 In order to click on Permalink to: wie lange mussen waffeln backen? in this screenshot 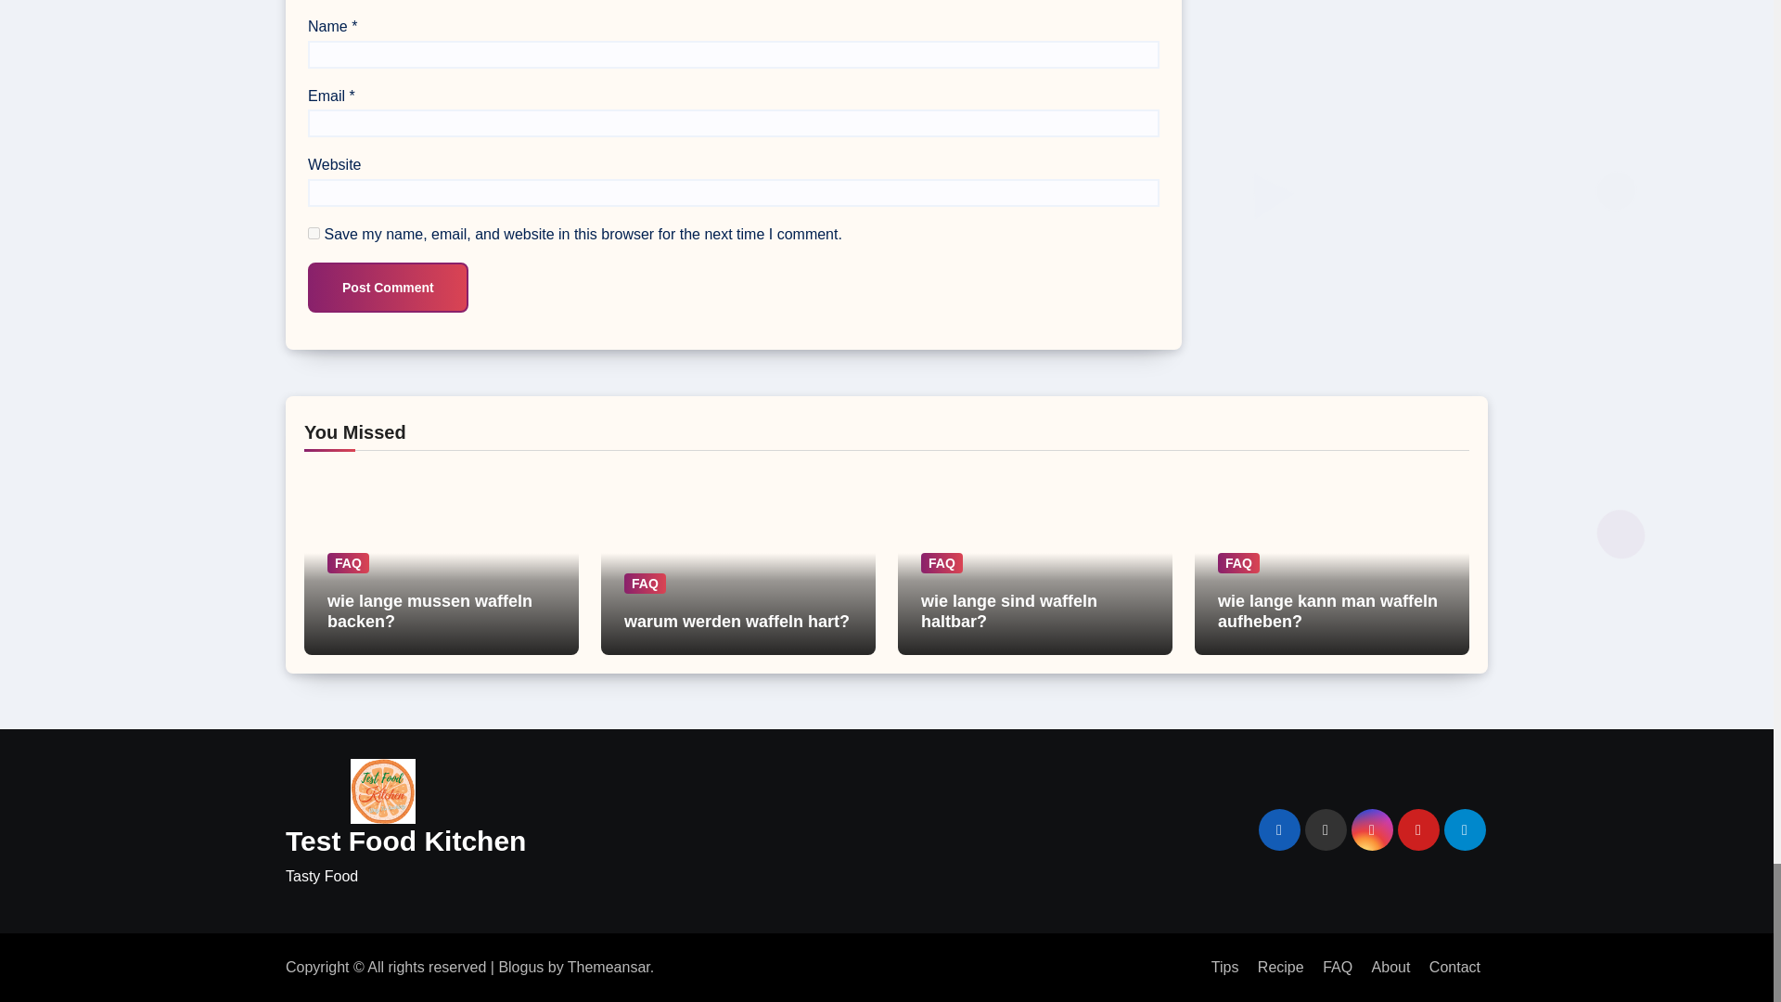, I will do `click(430, 611)`.